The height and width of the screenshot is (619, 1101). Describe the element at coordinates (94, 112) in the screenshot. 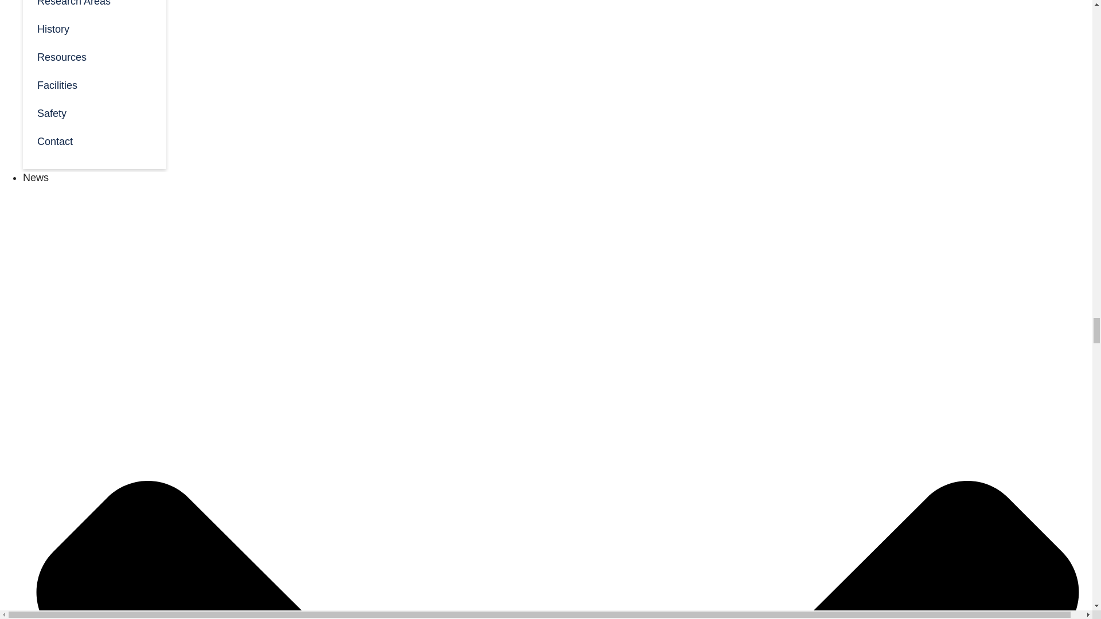

I see `Safety` at that location.